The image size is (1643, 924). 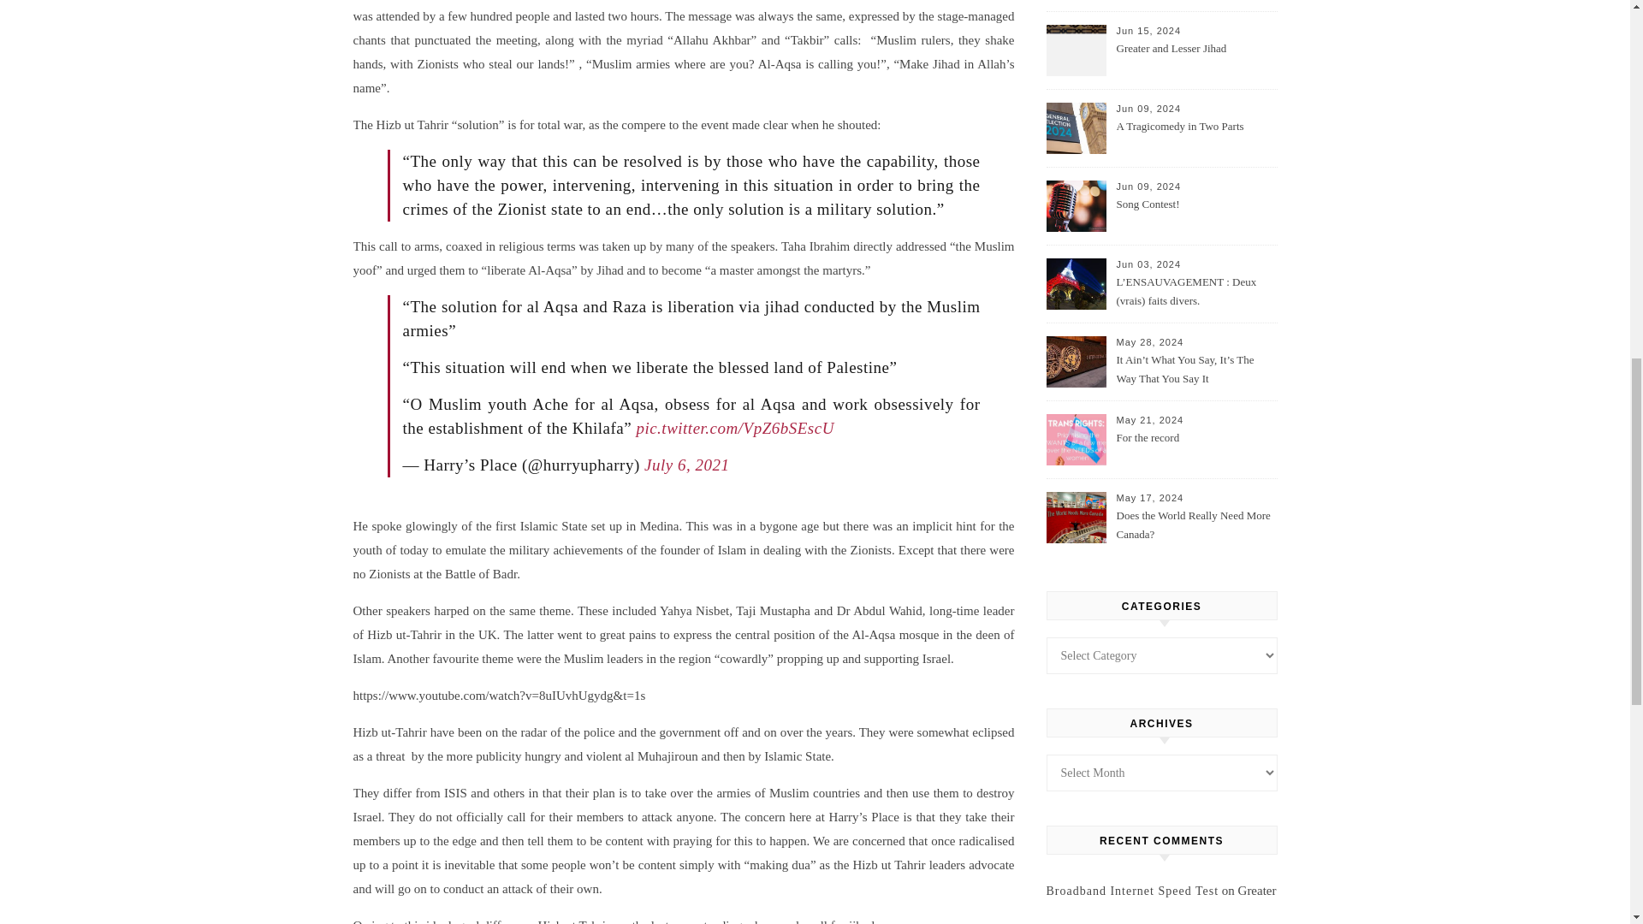 I want to click on Greater and Lesser Jihad, so click(x=1195, y=58).